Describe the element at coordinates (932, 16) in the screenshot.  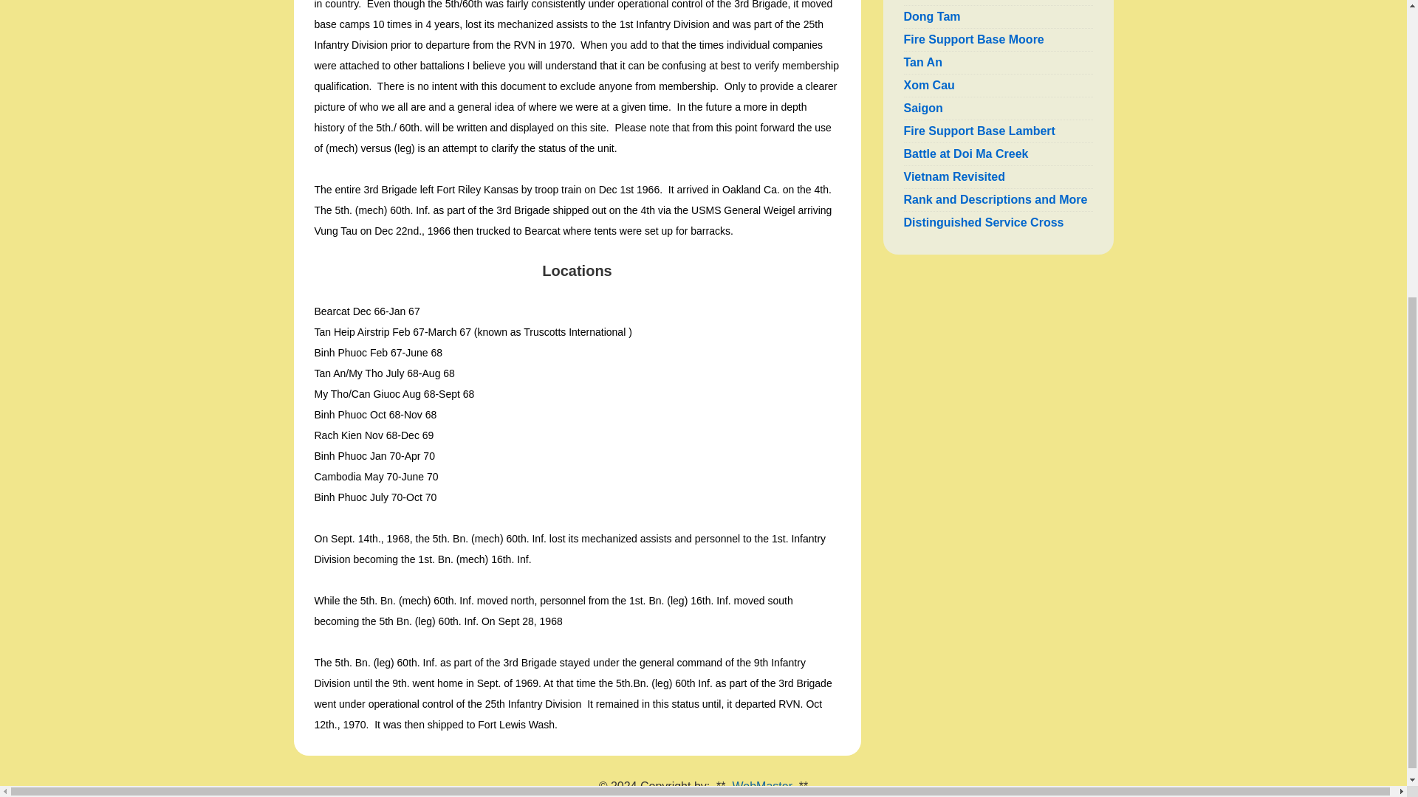
I see `Dong Tam` at that location.